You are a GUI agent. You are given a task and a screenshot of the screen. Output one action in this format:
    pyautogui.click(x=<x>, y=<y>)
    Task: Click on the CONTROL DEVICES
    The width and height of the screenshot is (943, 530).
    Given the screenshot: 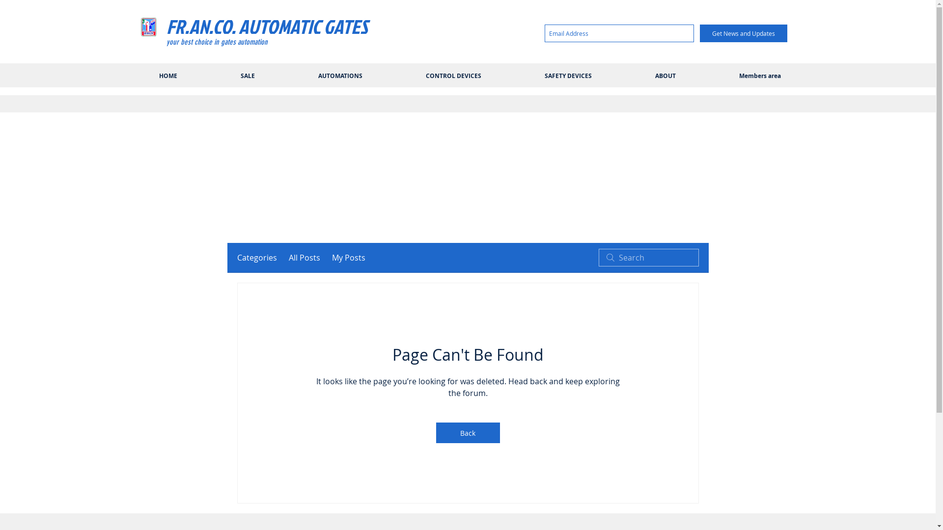 What is the action you would take?
    pyautogui.click(x=453, y=76)
    